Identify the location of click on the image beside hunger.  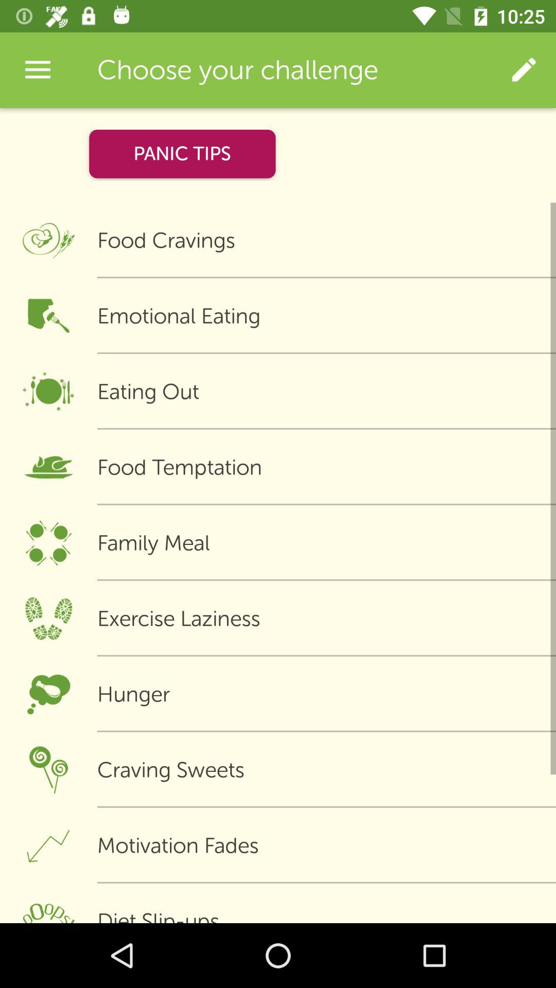
(48, 694).